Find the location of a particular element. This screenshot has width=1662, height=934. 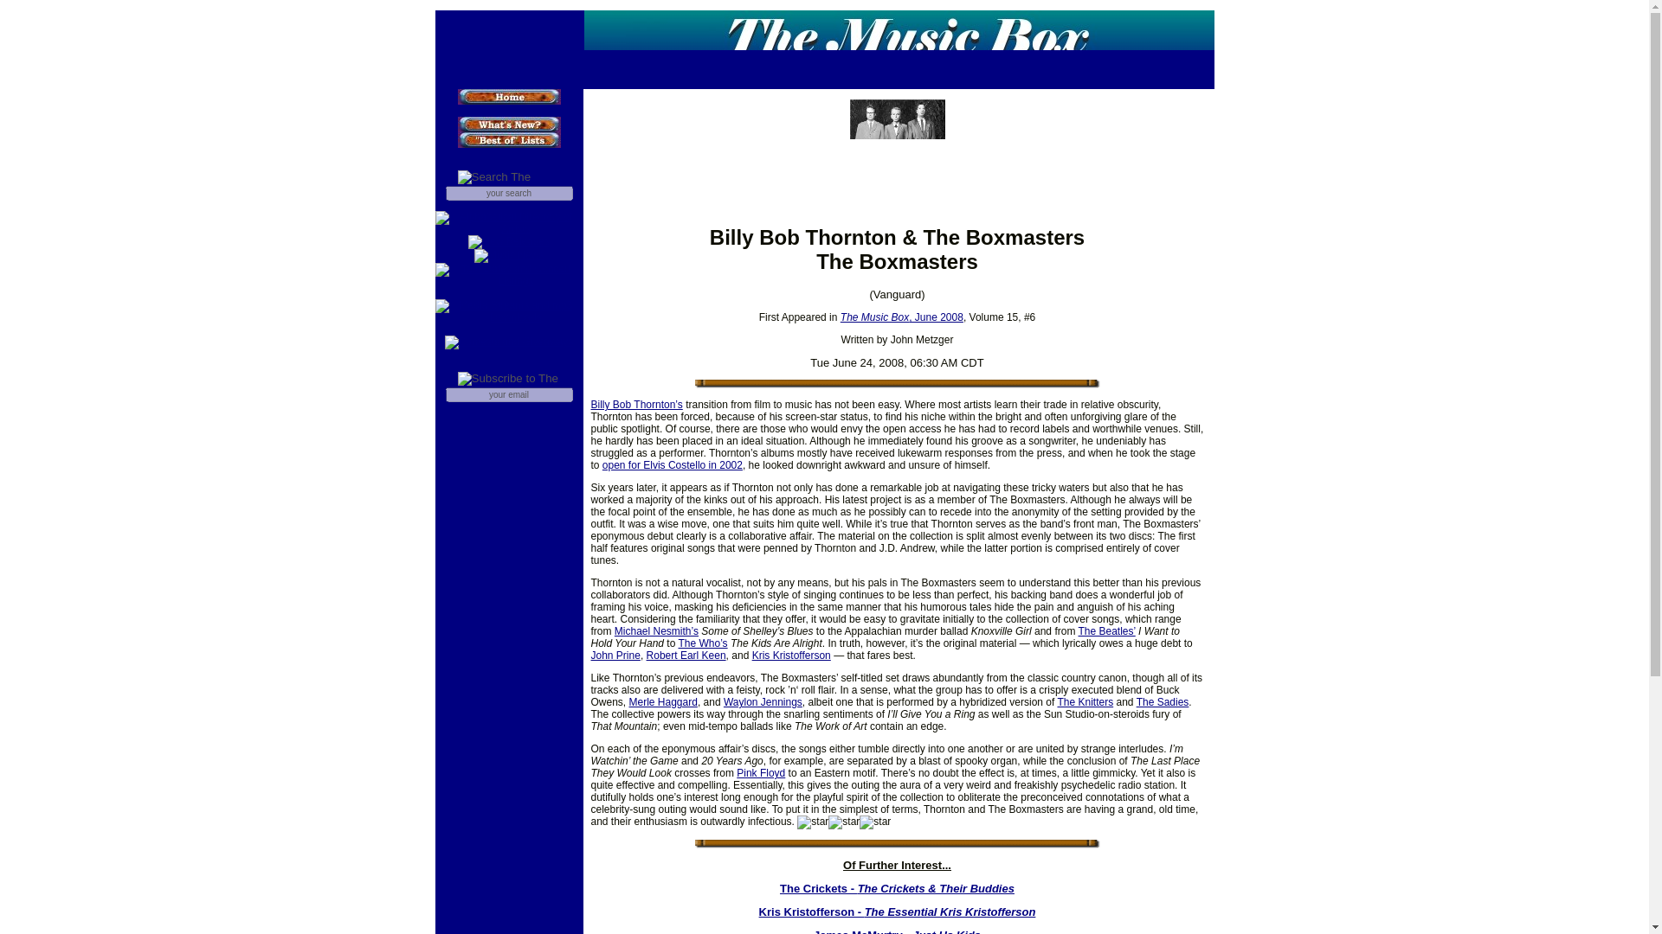

your email is located at coordinates (508, 394).